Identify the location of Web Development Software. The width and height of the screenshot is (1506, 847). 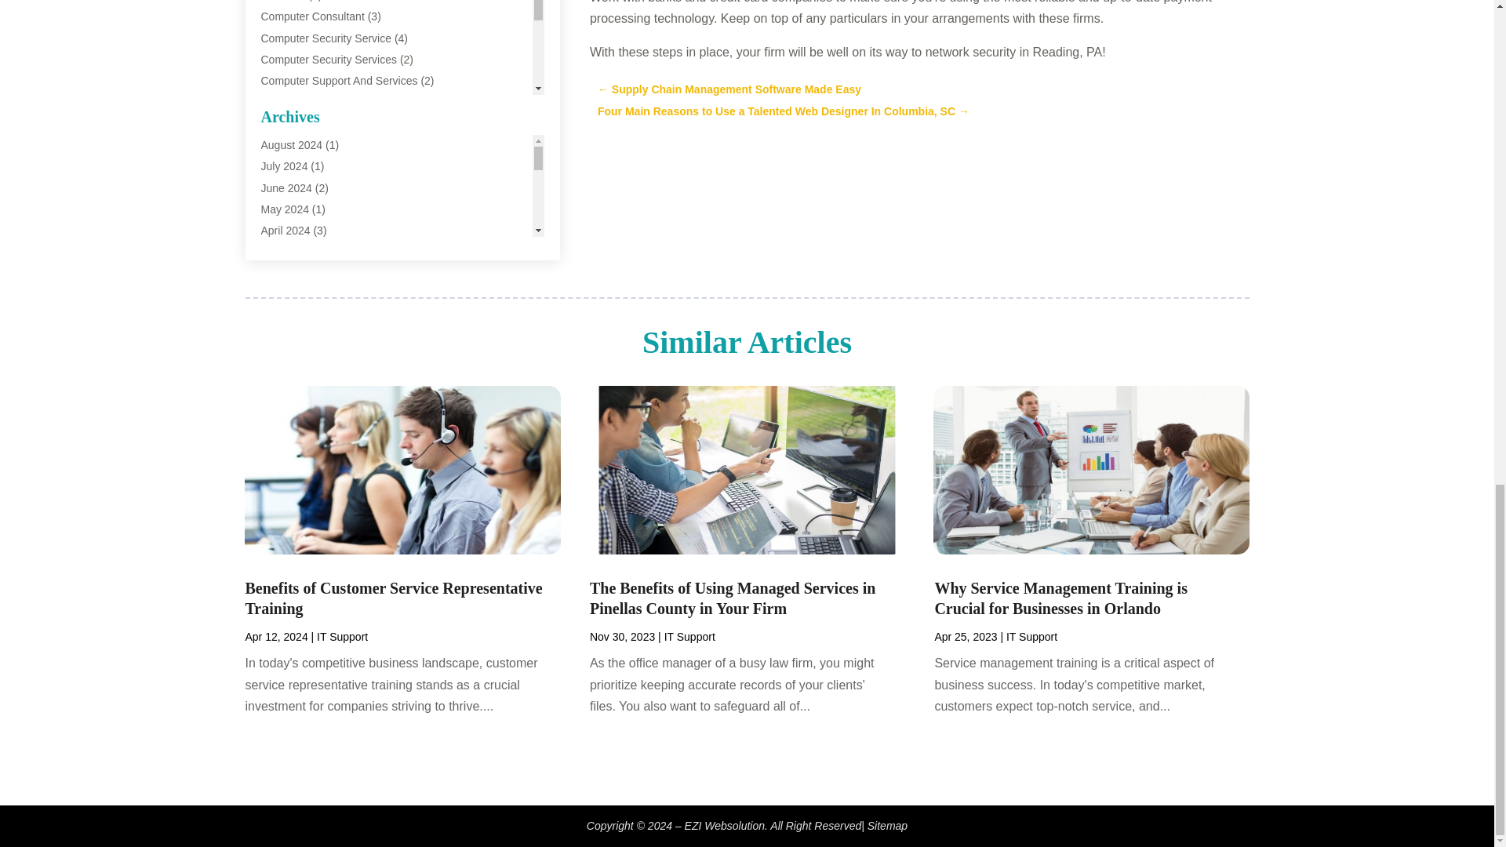
(329, 401).